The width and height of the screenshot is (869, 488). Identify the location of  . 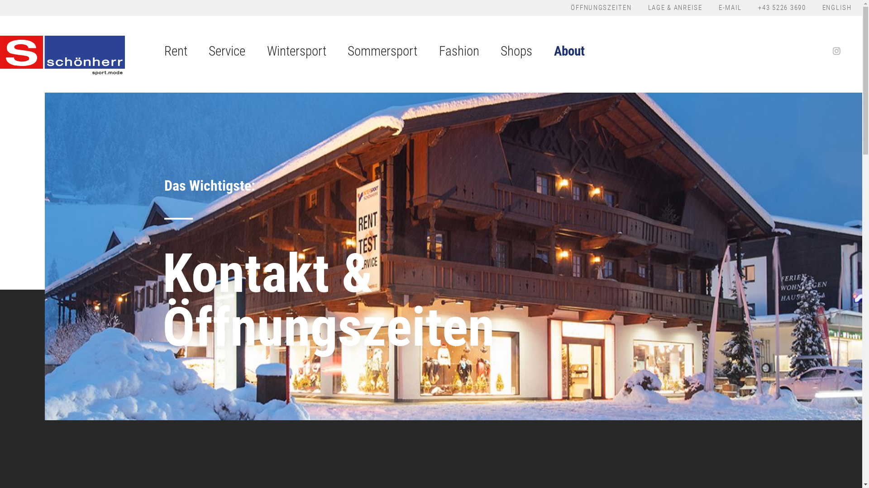
(837, 52).